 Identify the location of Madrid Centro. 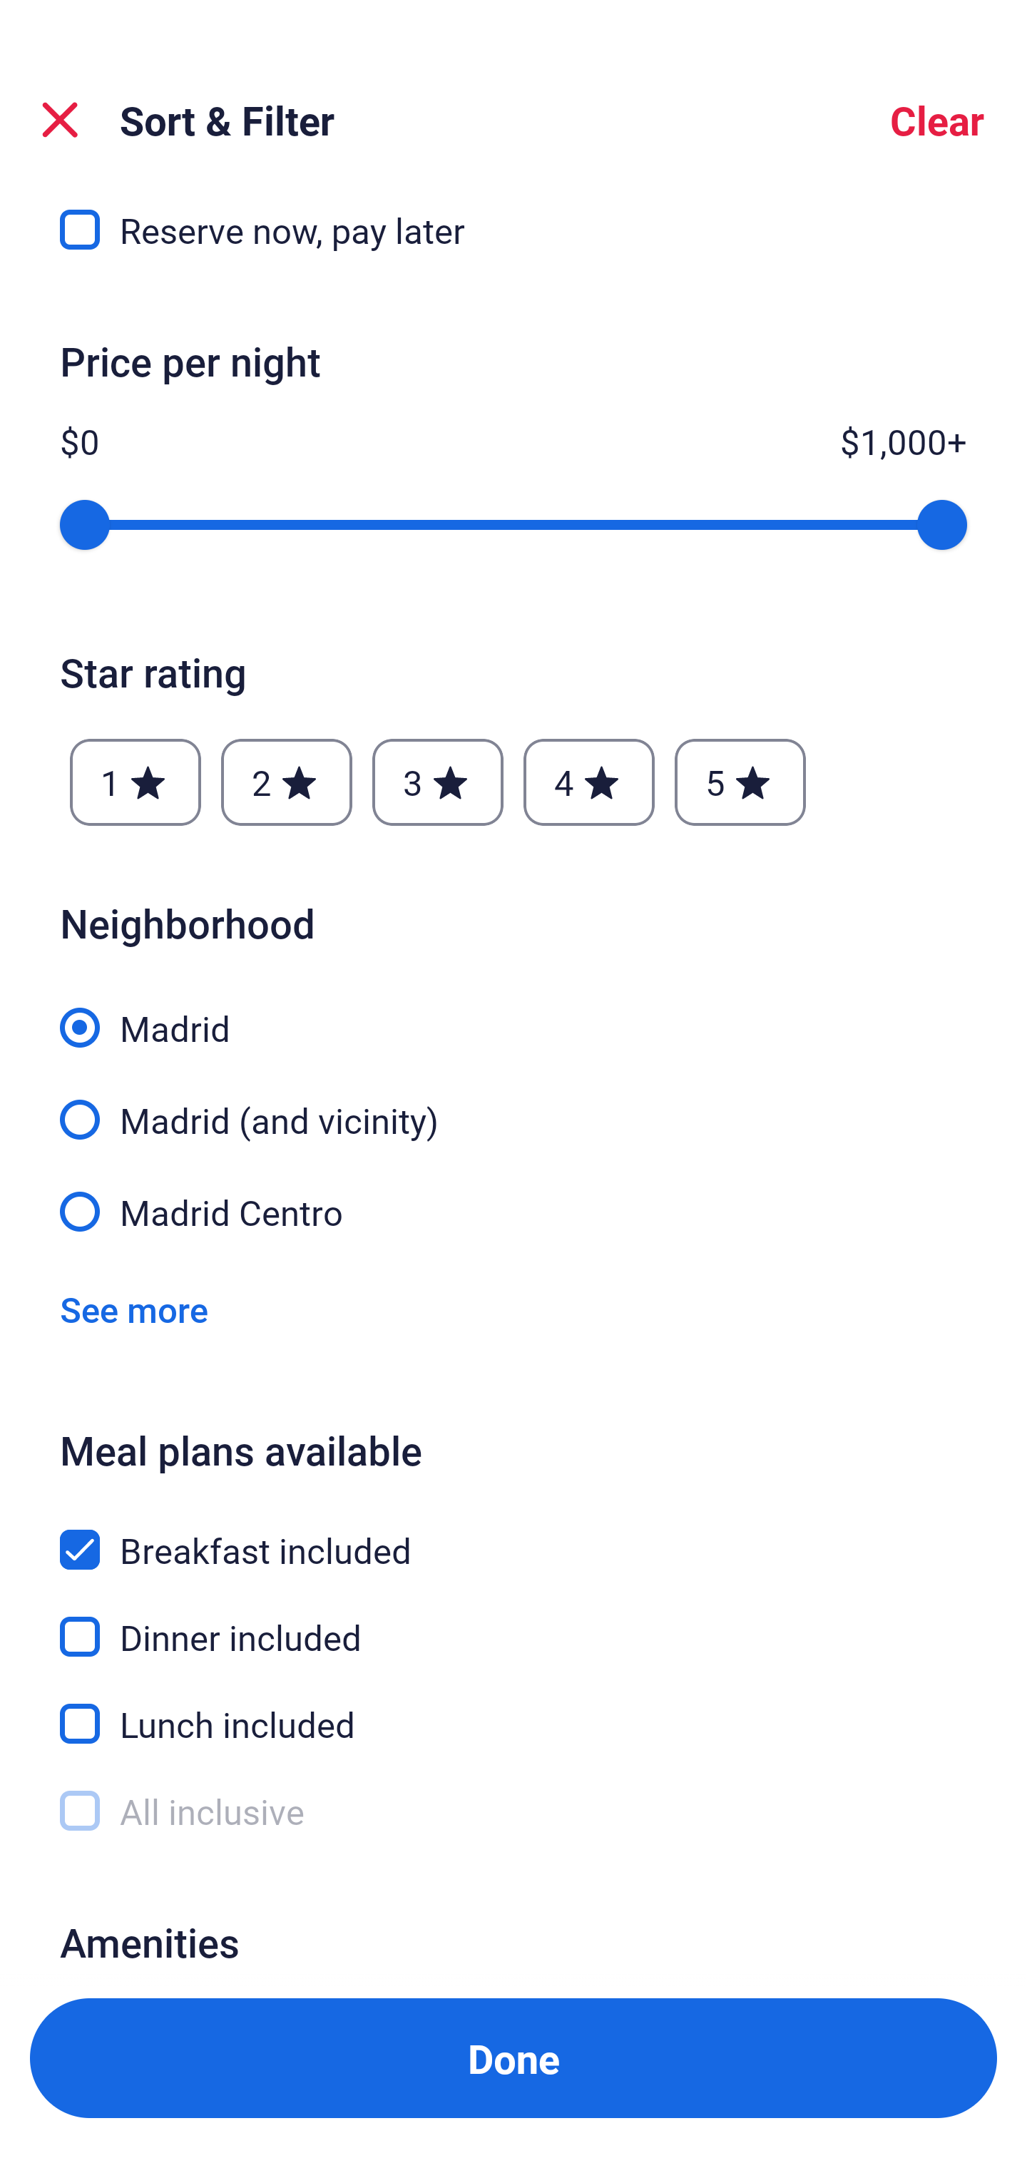
(513, 1211).